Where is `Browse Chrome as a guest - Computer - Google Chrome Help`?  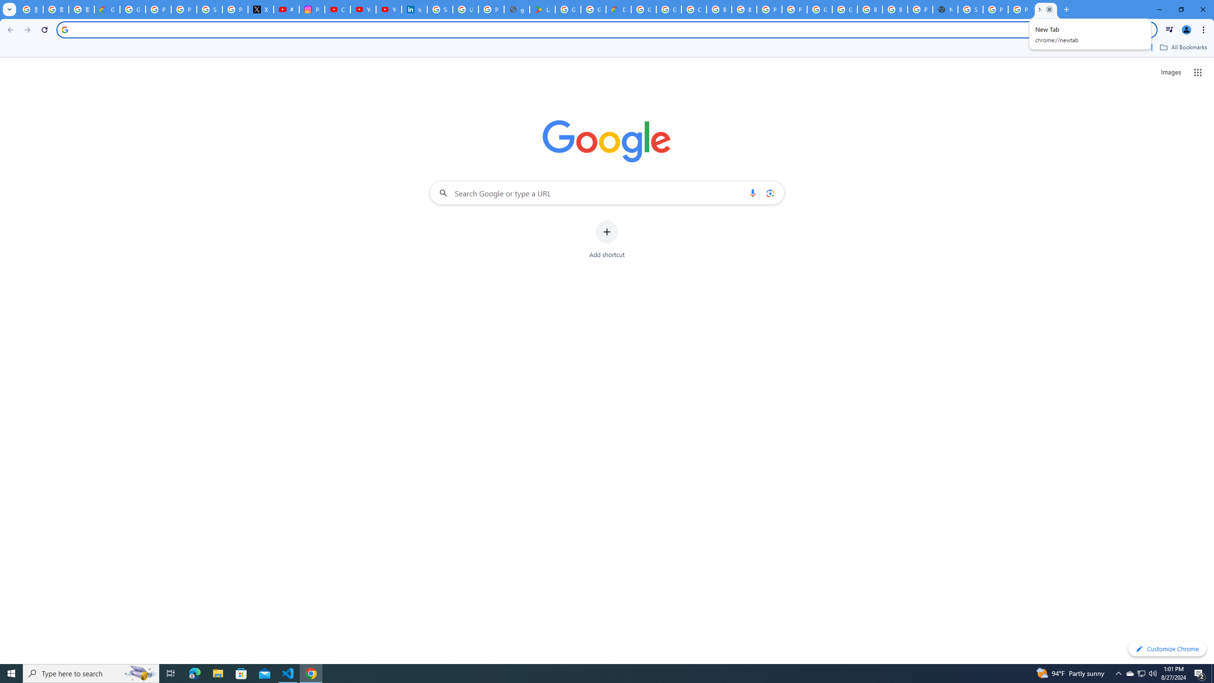 Browse Chrome as a guest - Computer - Google Chrome Help is located at coordinates (870, 9).